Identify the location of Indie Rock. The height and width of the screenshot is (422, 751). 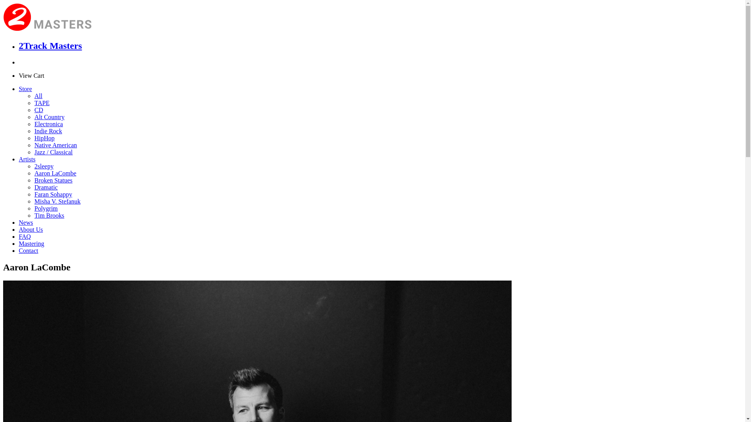
(49, 131).